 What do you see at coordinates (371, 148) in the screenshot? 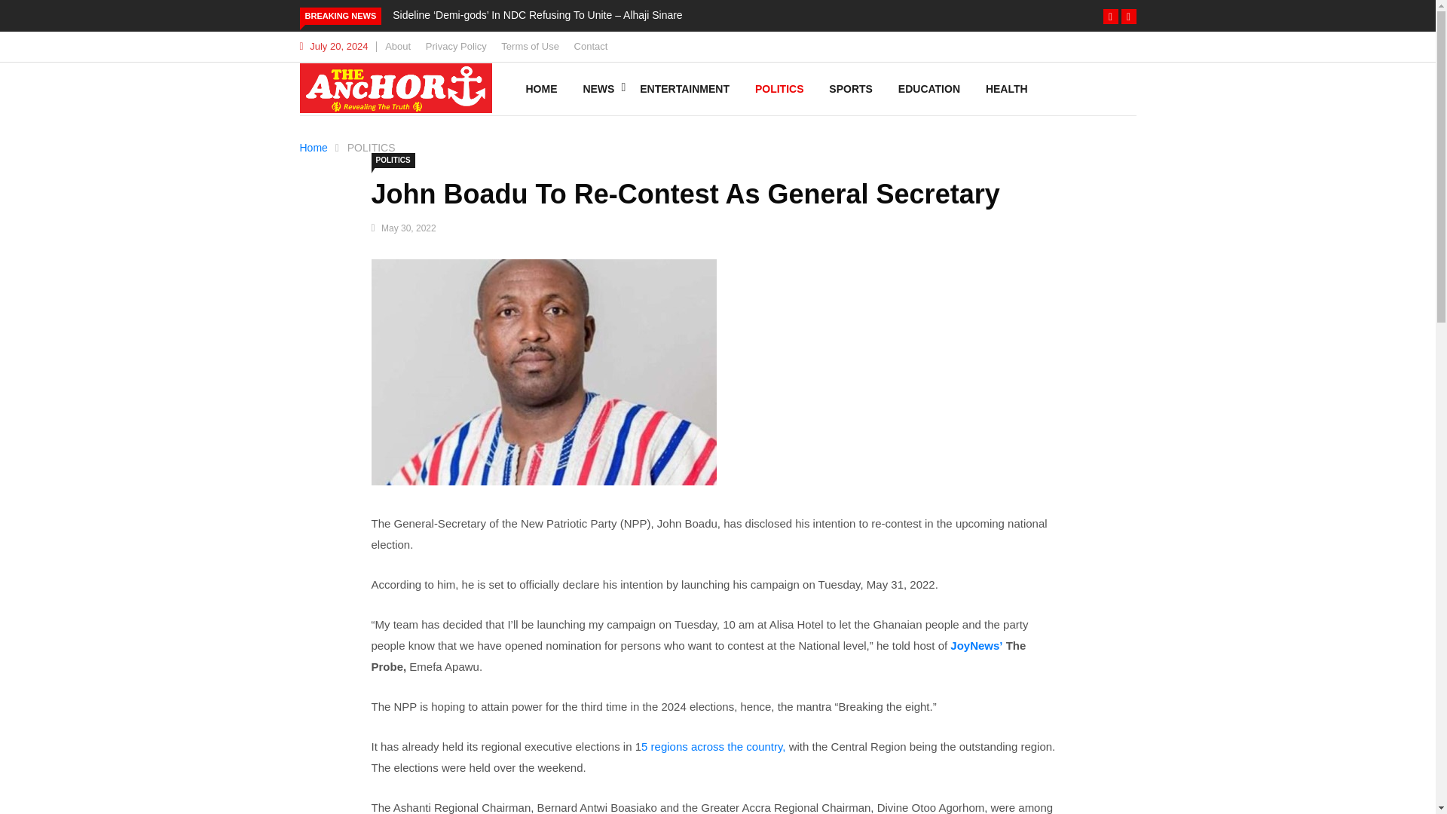
I see `POLITICS` at bounding box center [371, 148].